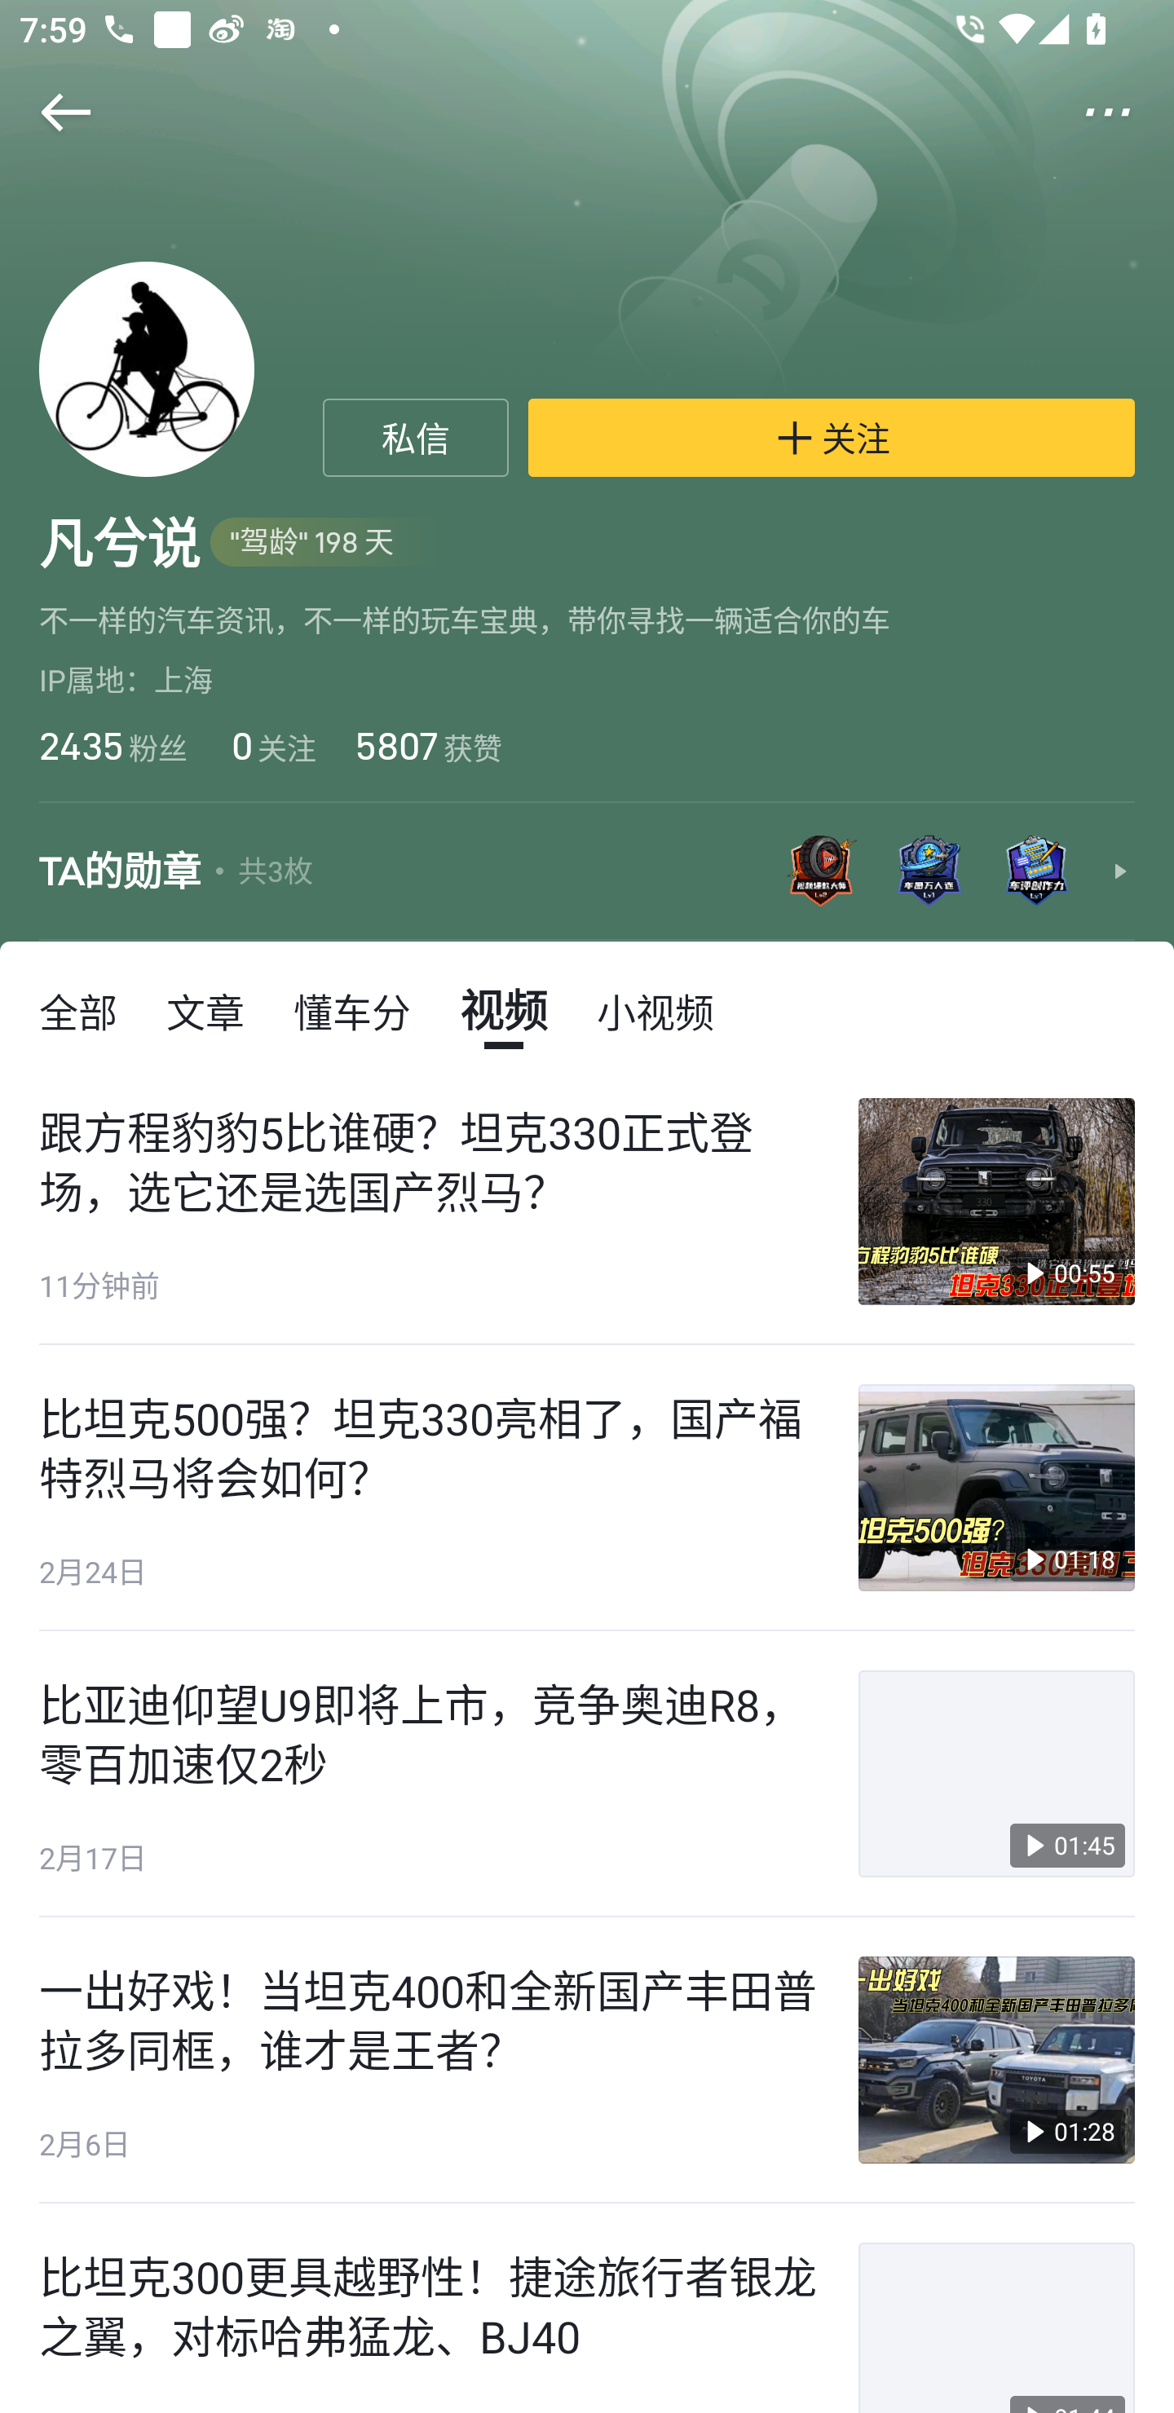 This screenshot has width=1174, height=2413. Describe the element at coordinates (205, 1009) in the screenshot. I see `文章` at that location.